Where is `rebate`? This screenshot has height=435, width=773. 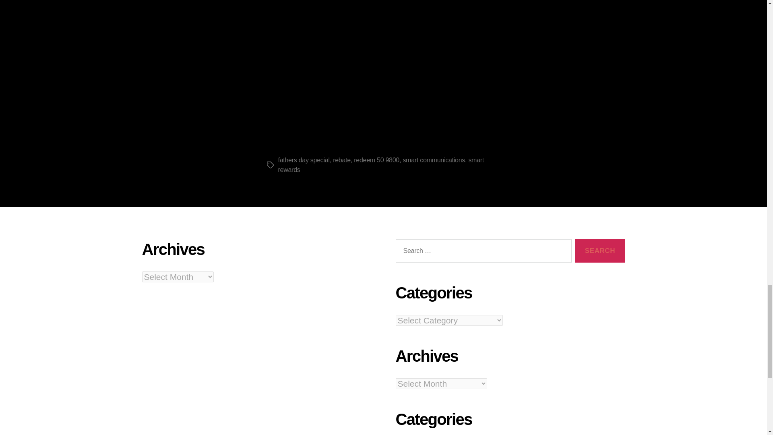 rebate is located at coordinates (342, 160).